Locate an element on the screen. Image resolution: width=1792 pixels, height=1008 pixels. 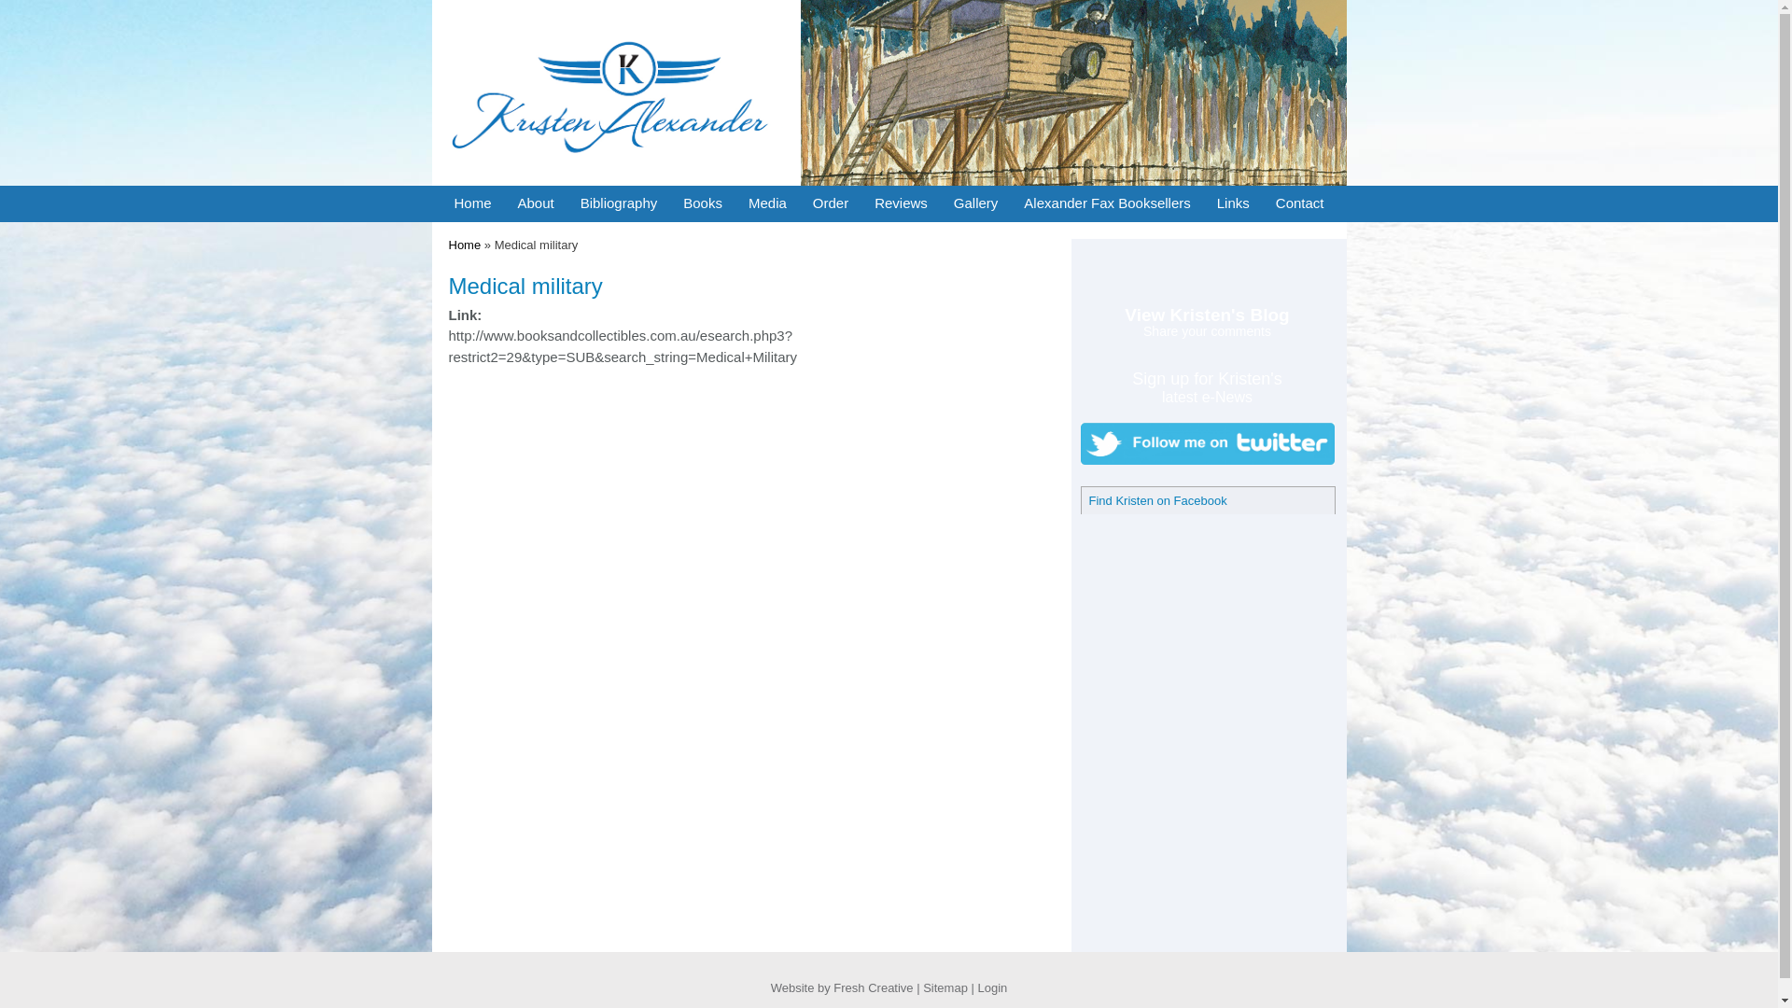
Fresh Creative is located at coordinates (874, 987).